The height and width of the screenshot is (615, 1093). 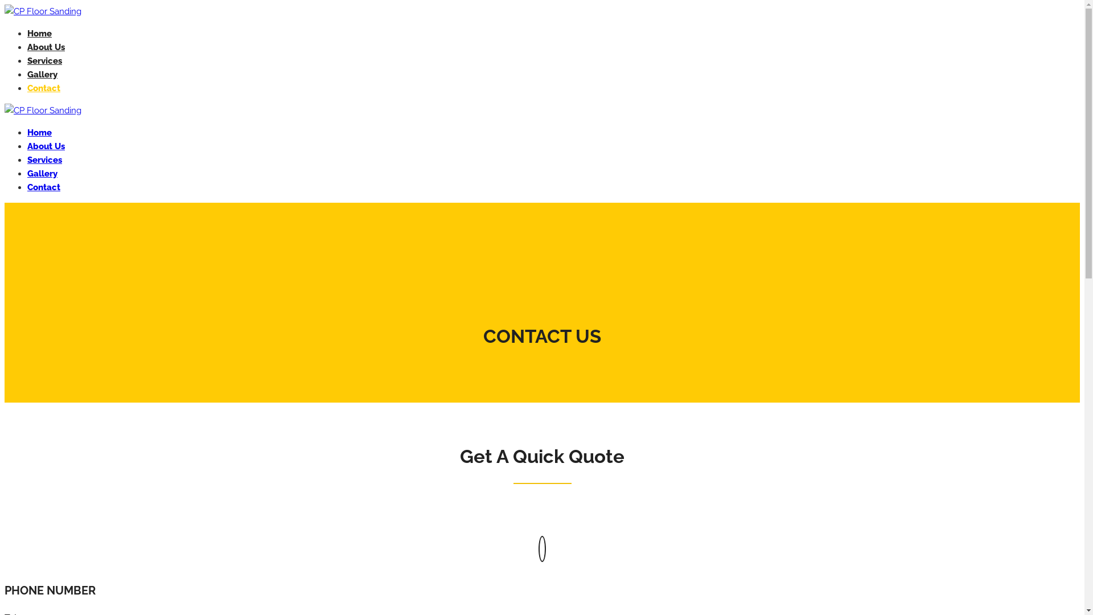 What do you see at coordinates (46, 47) in the screenshot?
I see `About Us` at bounding box center [46, 47].